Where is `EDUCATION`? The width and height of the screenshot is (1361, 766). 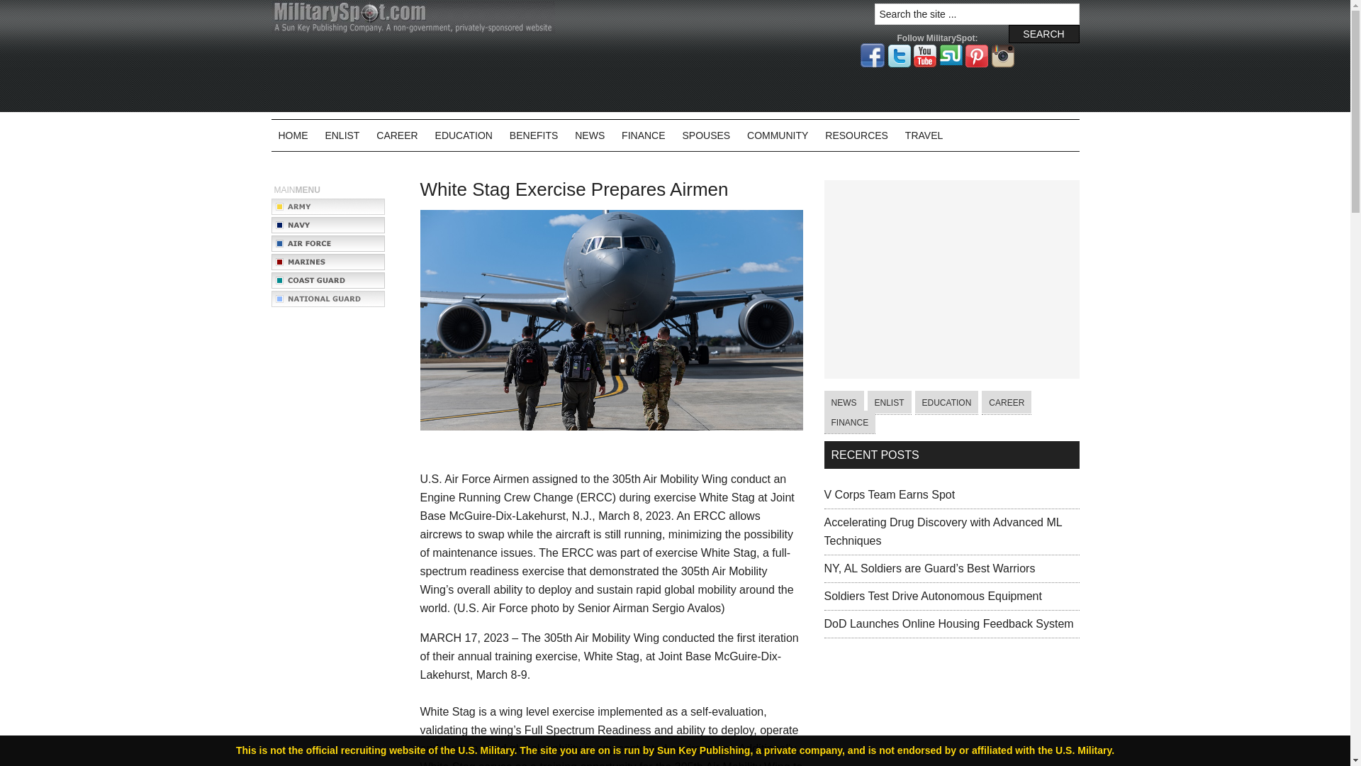 EDUCATION is located at coordinates (464, 135).